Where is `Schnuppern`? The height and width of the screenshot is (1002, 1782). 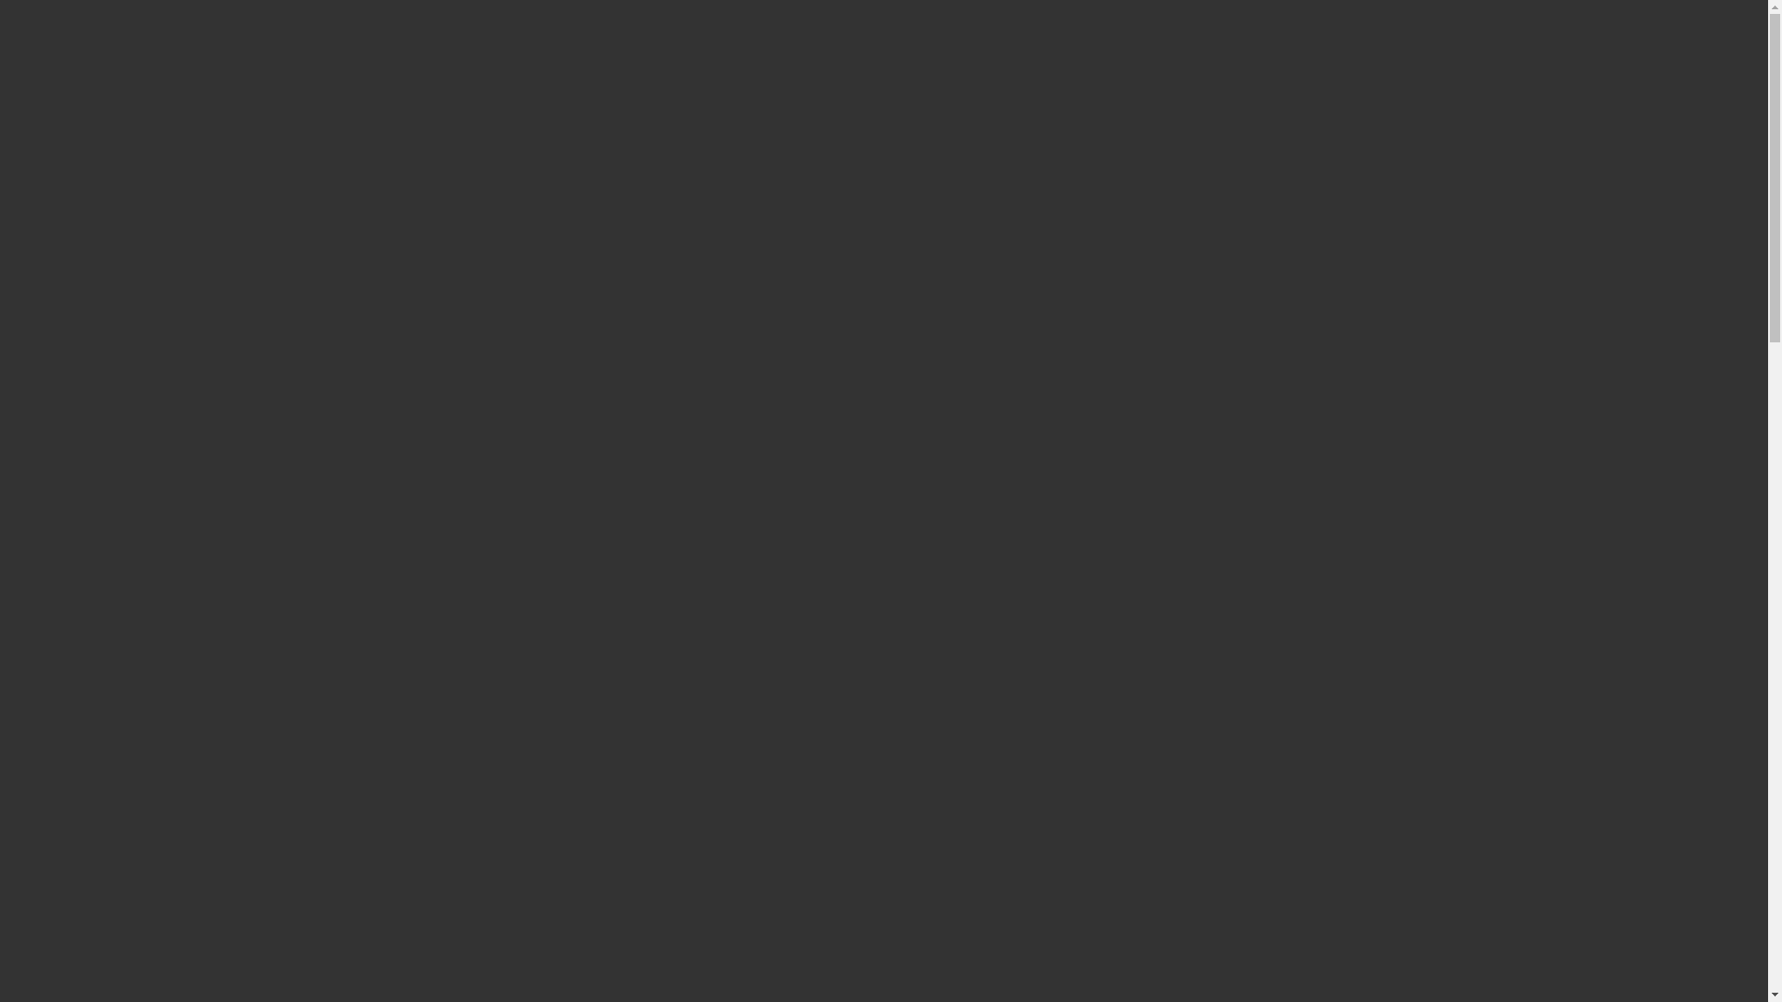 Schnuppern is located at coordinates (117, 314).